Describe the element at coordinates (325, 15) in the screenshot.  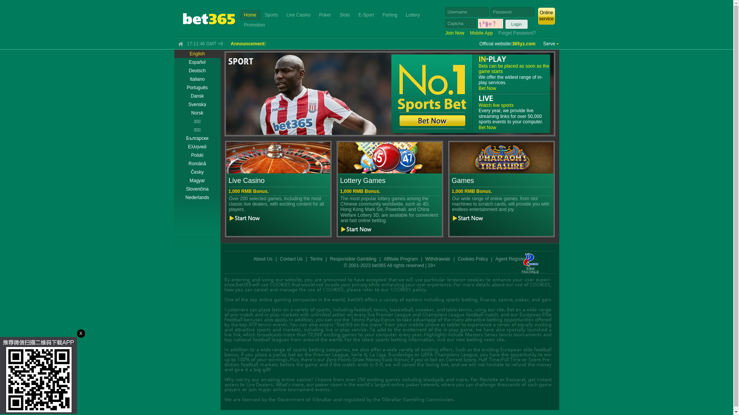
I see `Poker` at that location.